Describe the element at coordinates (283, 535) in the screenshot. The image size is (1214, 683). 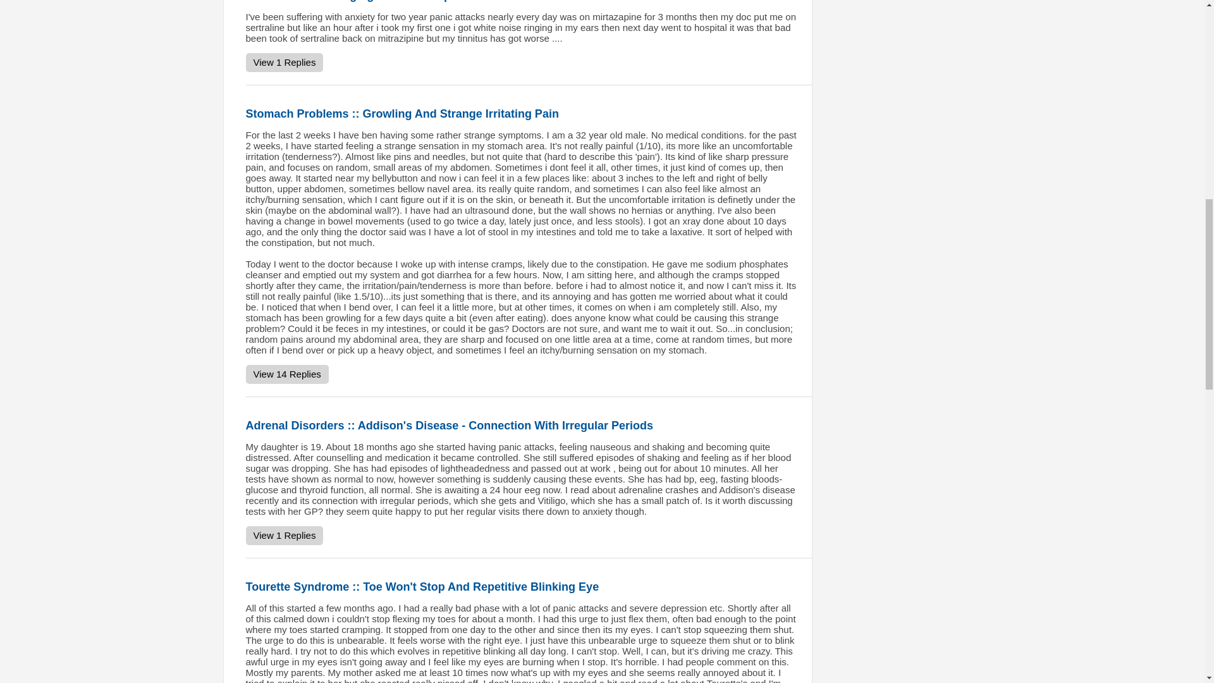
I see `View 1 Replies` at that location.